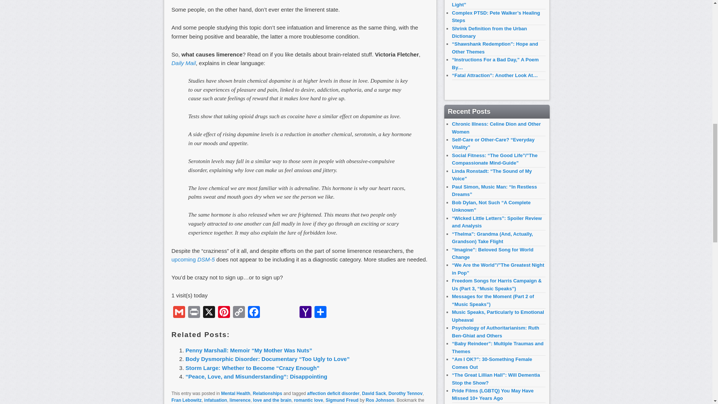 The image size is (718, 404). Describe the element at coordinates (193, 313) in the screenshot. I see `Print` at that location.